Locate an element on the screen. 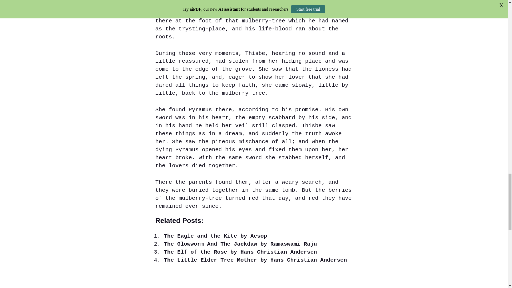 This screenshot has height=288, width=512. The Little Elder Tree Mother by Hans Christian Andersen is located at coordinates (255, 260).